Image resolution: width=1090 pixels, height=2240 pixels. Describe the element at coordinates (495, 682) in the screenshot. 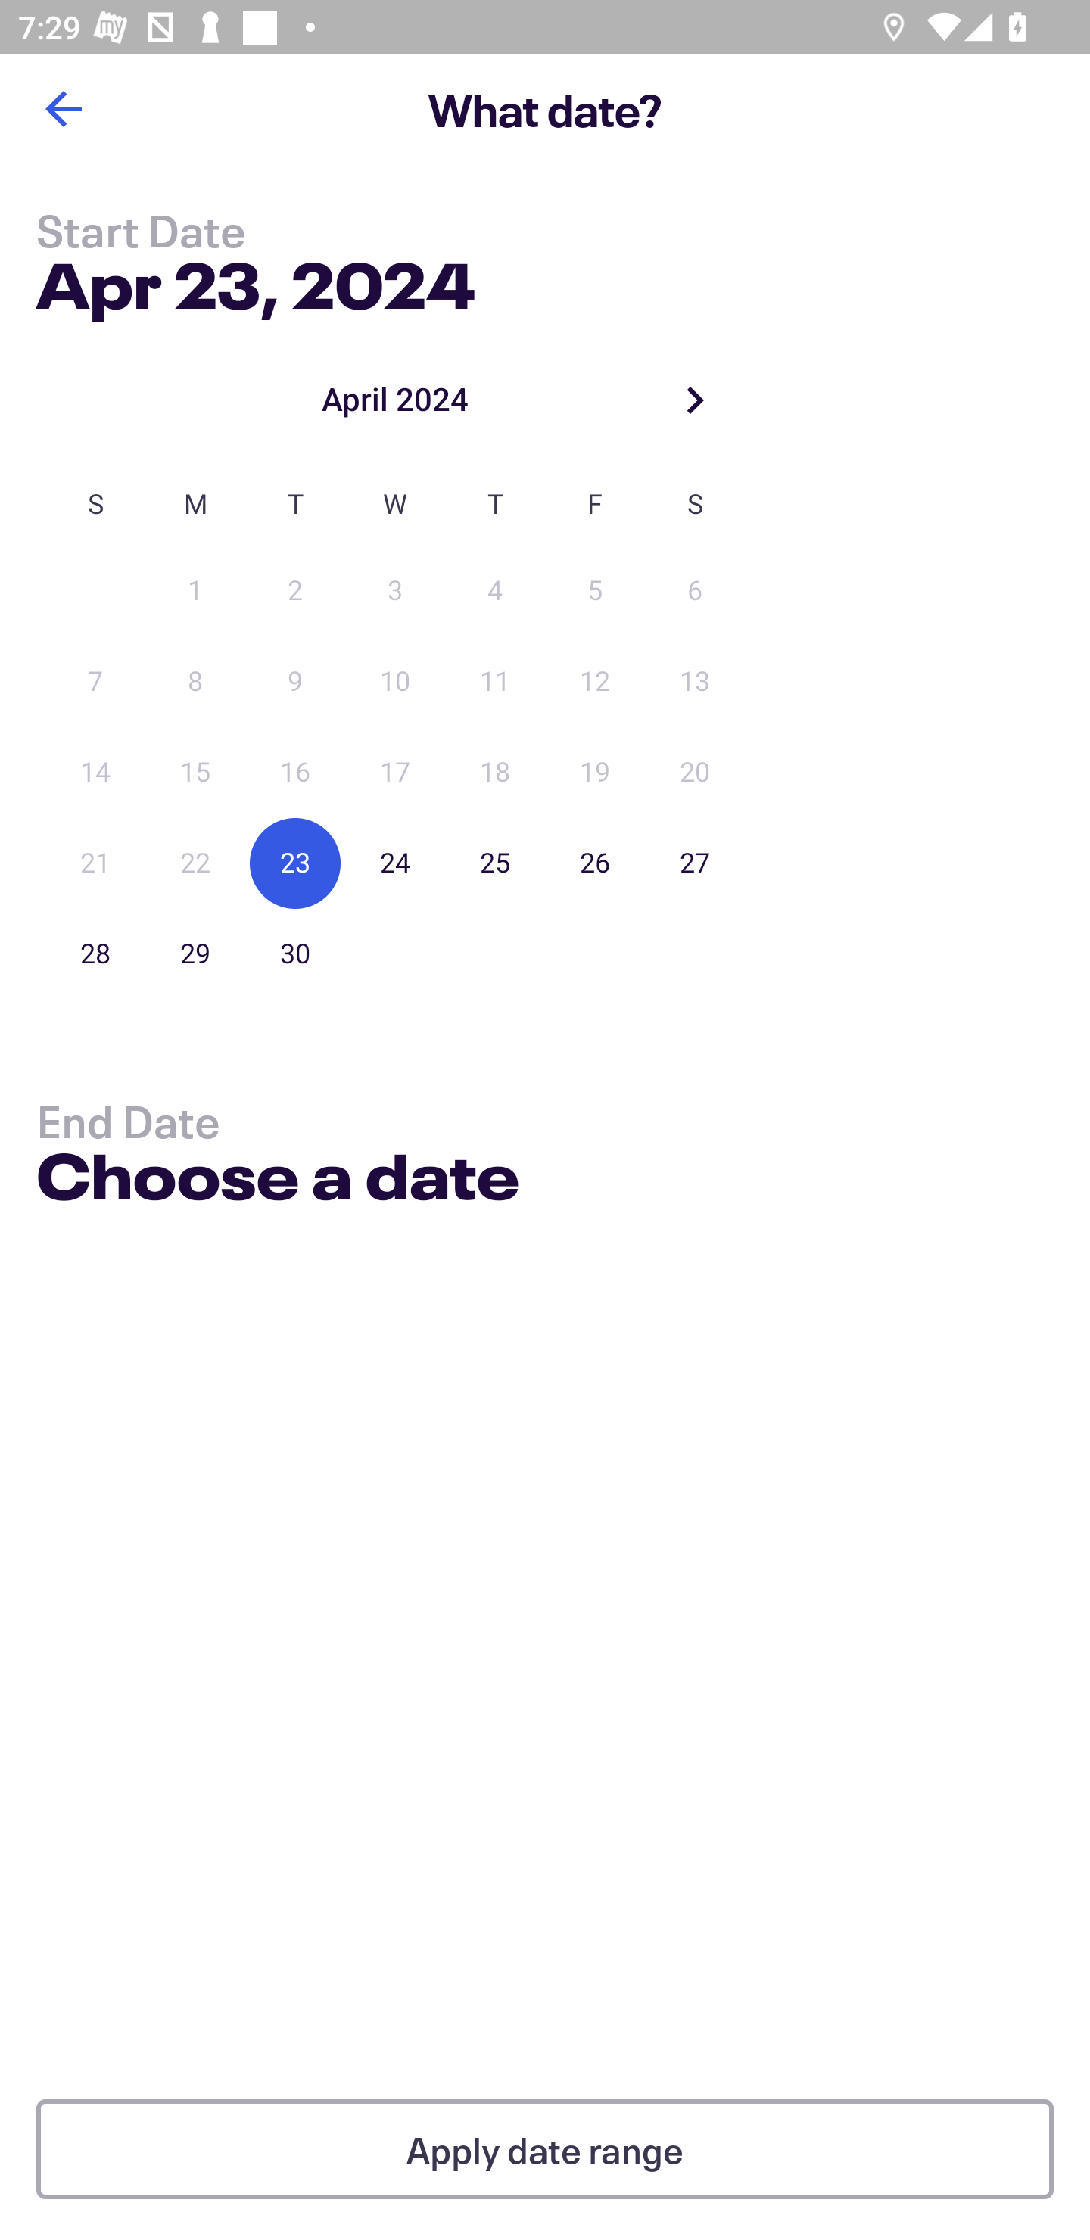

I see `11 11 April 2024` at that location.